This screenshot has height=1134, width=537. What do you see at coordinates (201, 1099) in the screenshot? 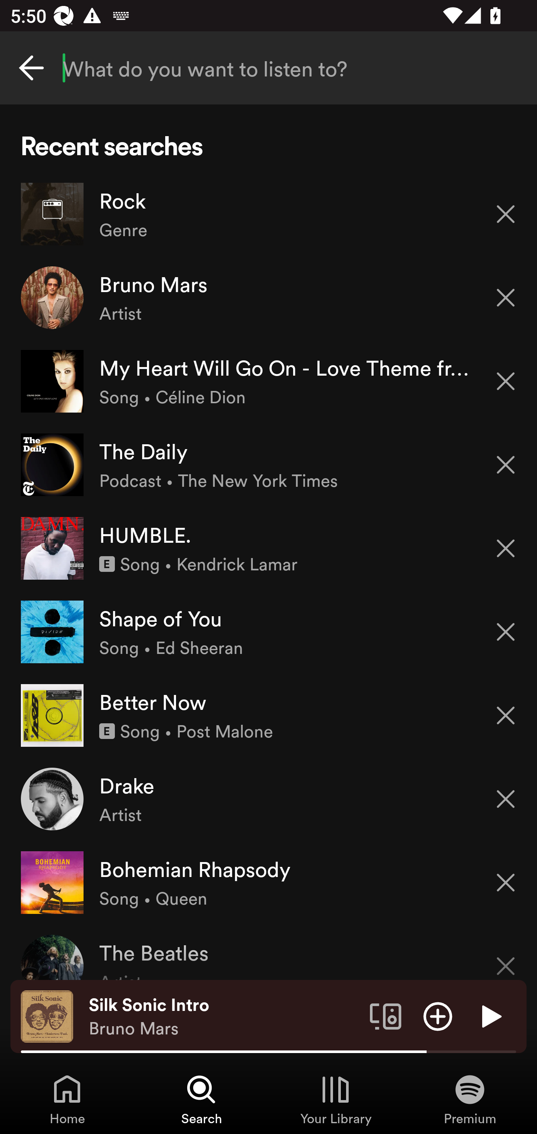
I see `Search, Tab 2 of 4 Search Search` at bounding box center [201, 1099].